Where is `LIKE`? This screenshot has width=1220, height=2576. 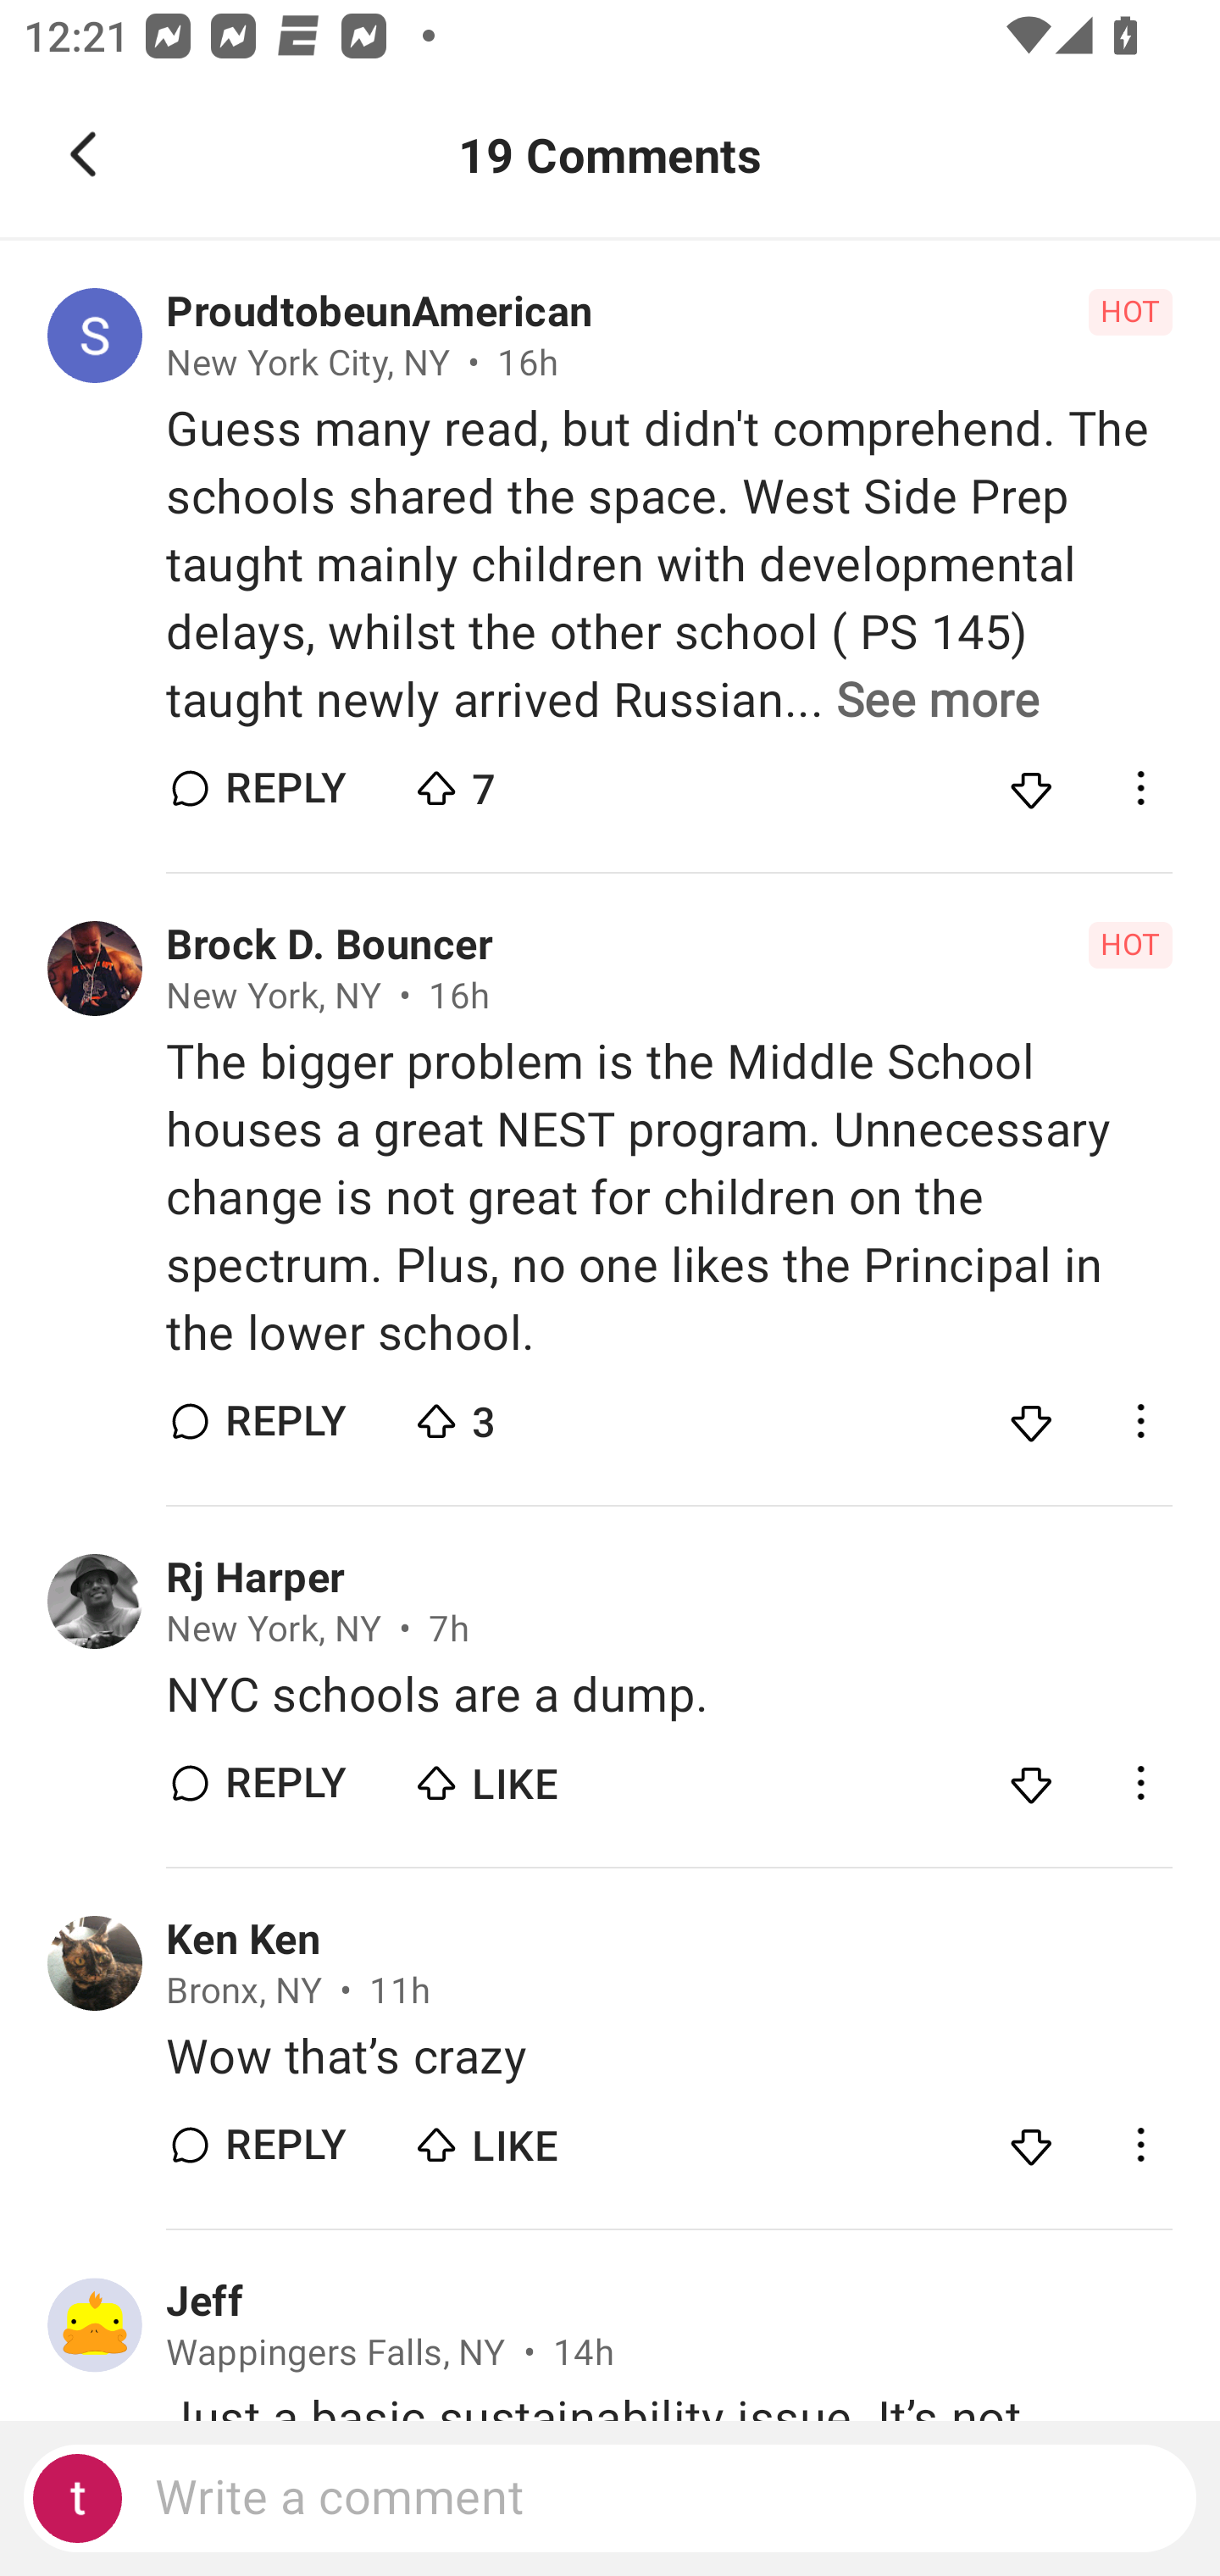 LIKE is located at coordinates (527, 1776).